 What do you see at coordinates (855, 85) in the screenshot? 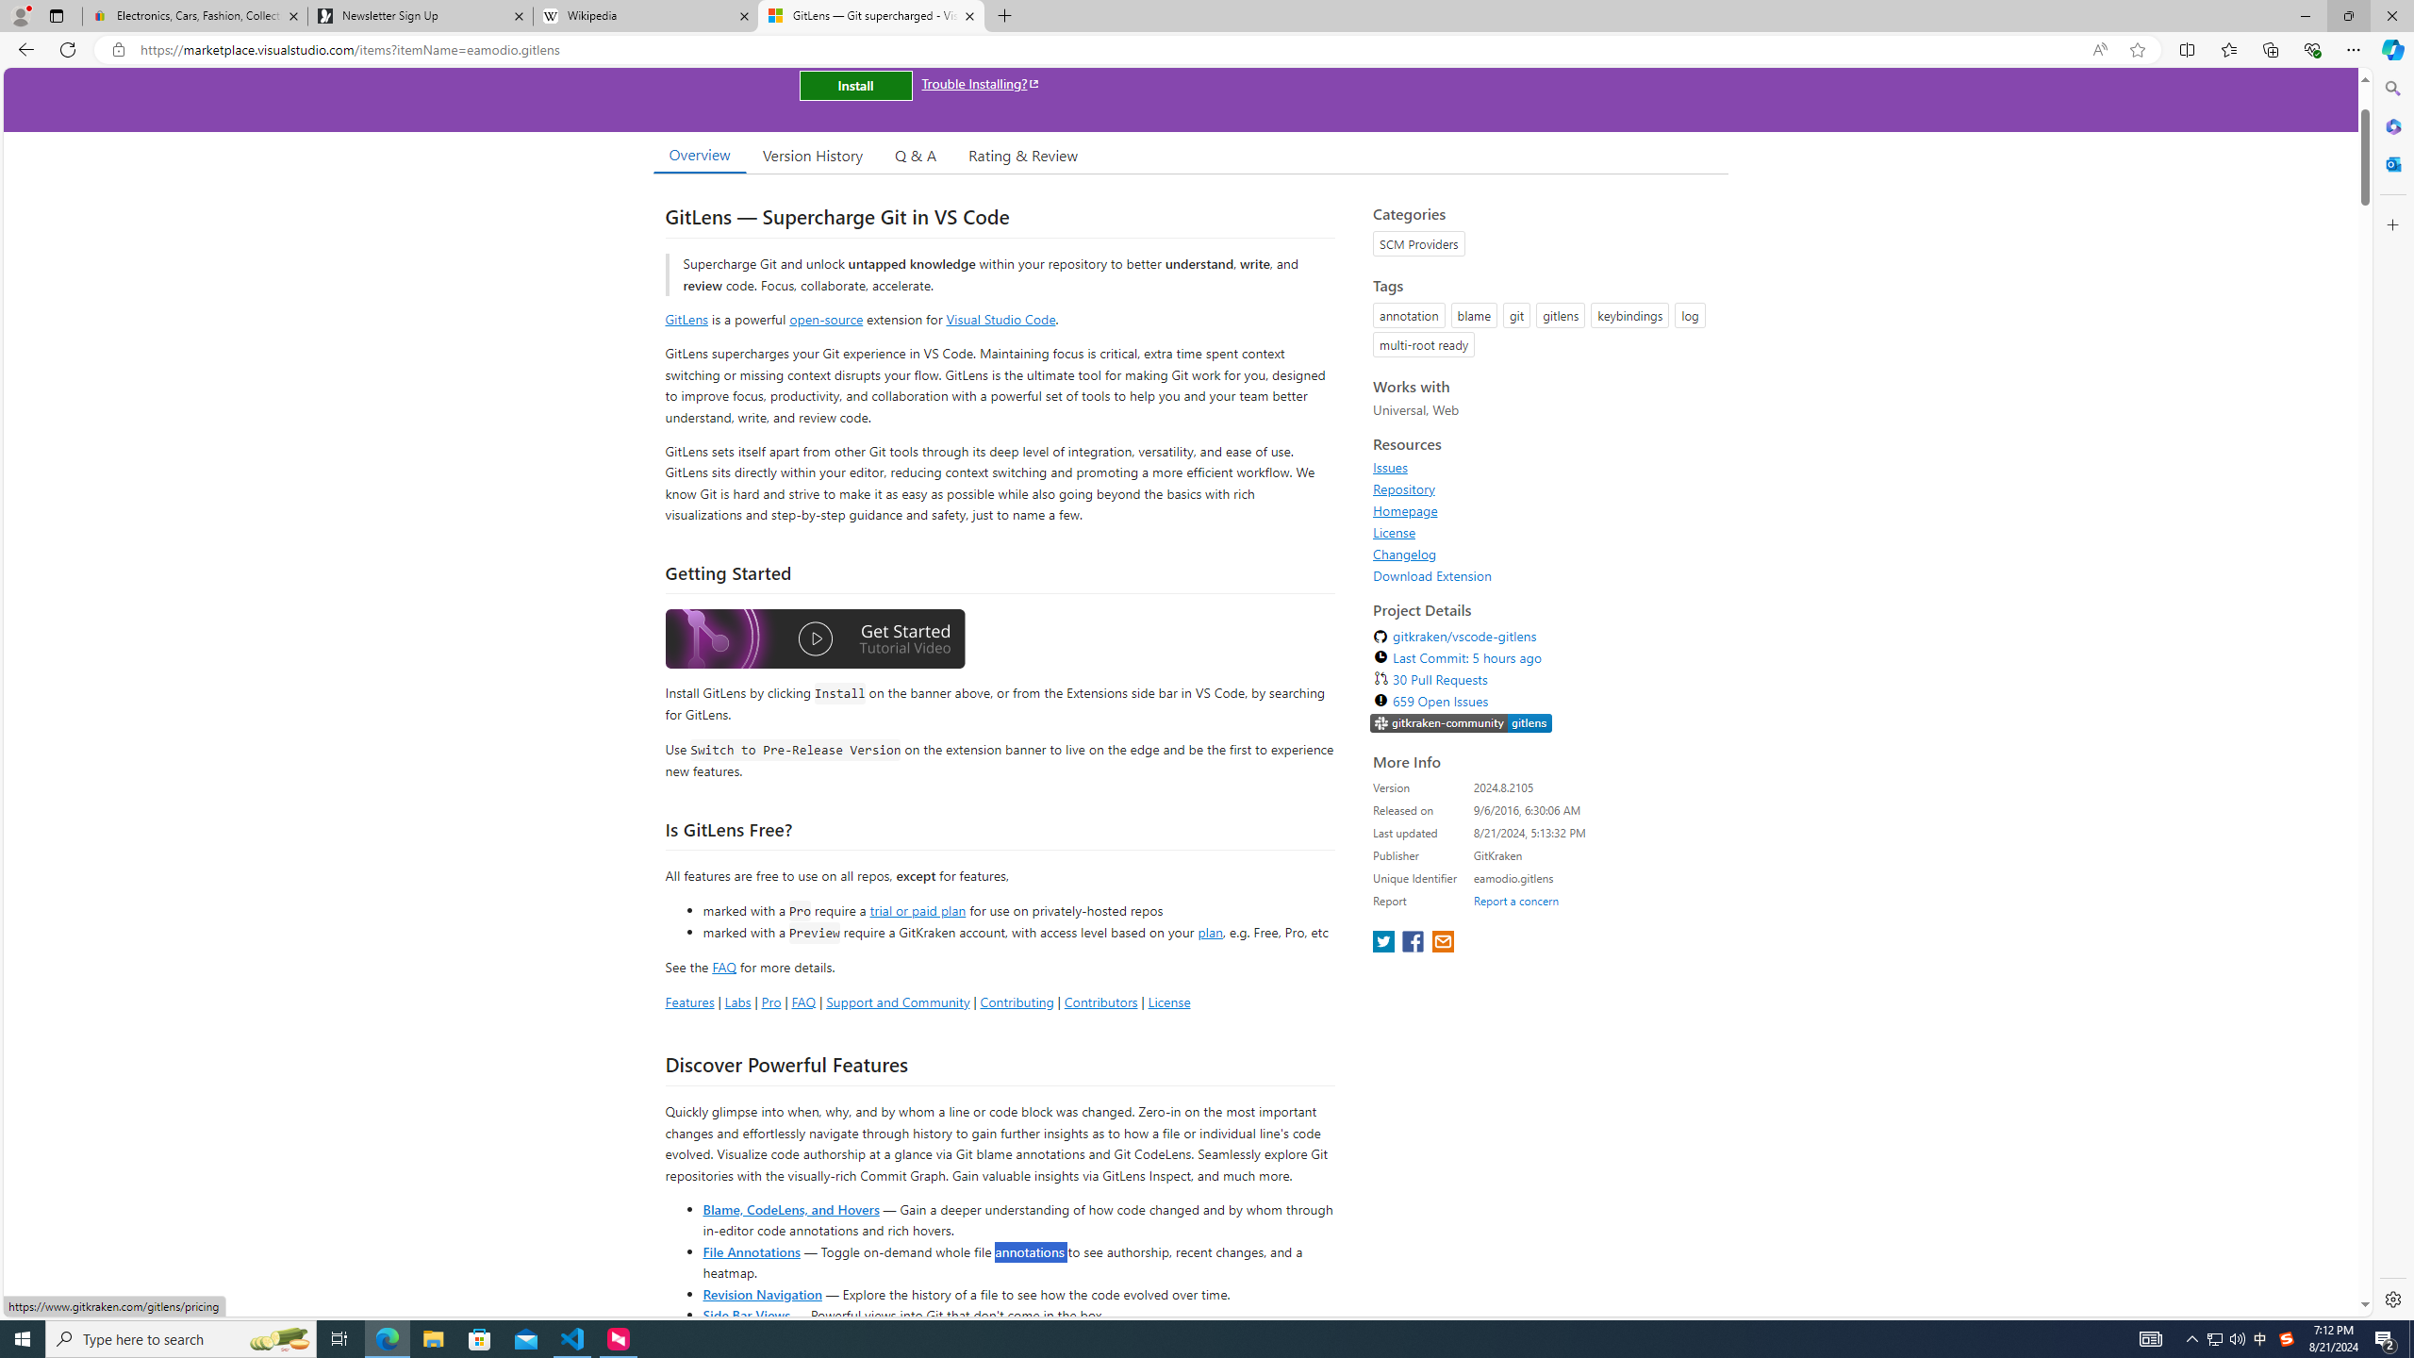
I see `Install` at bounding box center [855, 85].